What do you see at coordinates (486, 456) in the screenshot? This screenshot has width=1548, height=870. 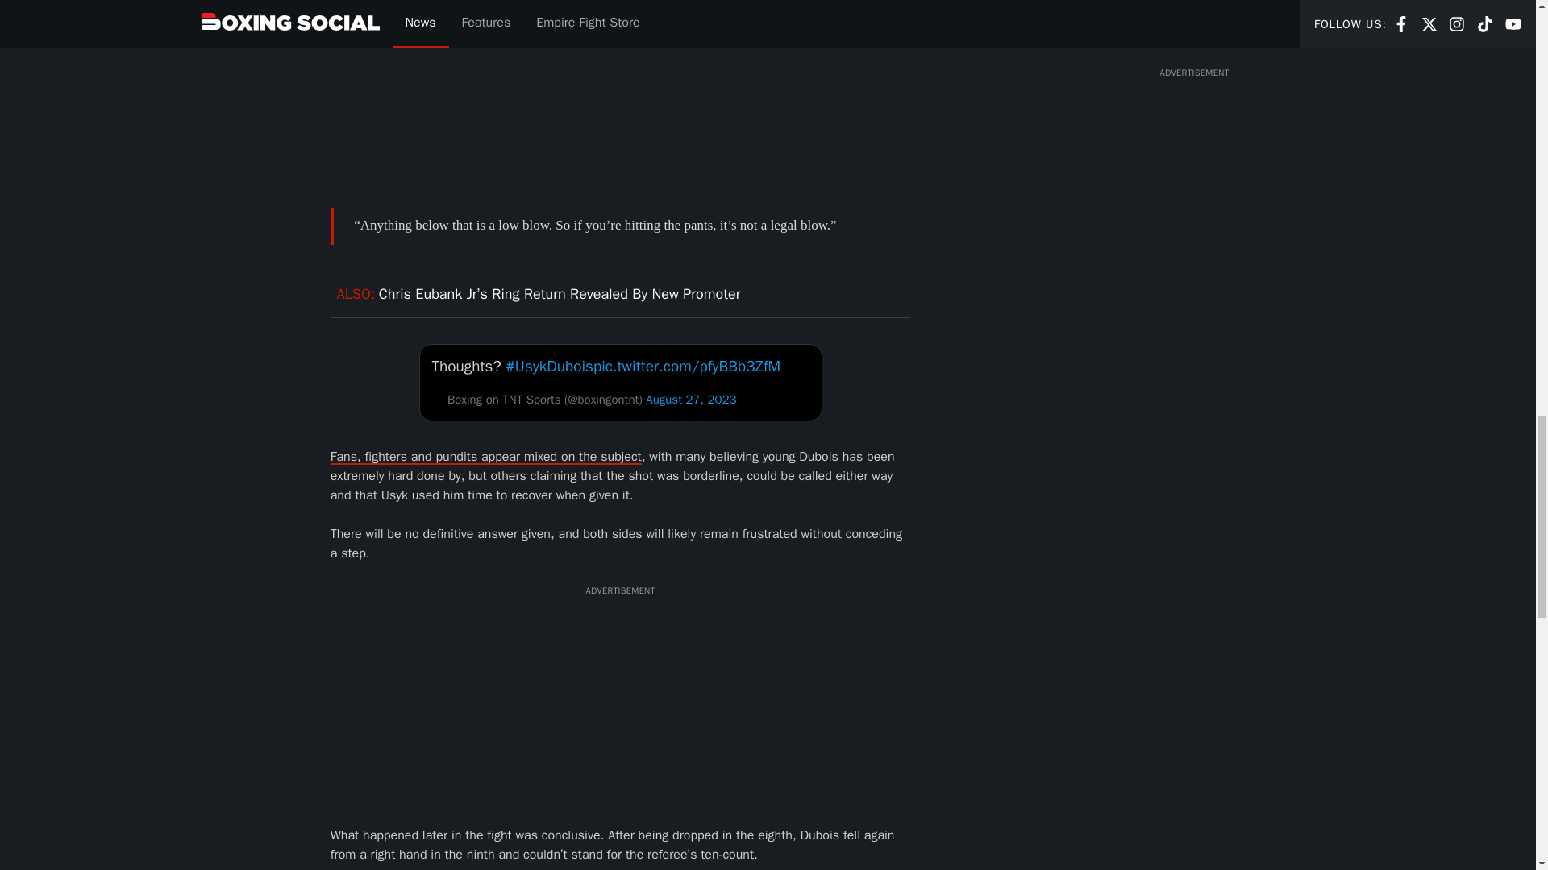 I see `Fans, fighters and pundits appear mixed on the subject` at bounding box center [486, 456].